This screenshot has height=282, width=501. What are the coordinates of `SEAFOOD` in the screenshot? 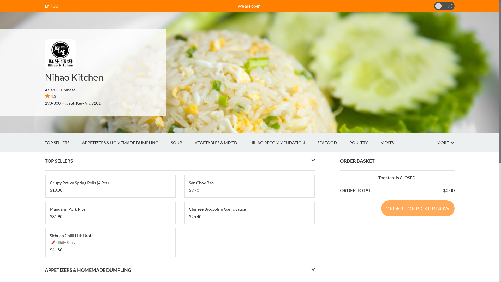 It's located at (333, 143).